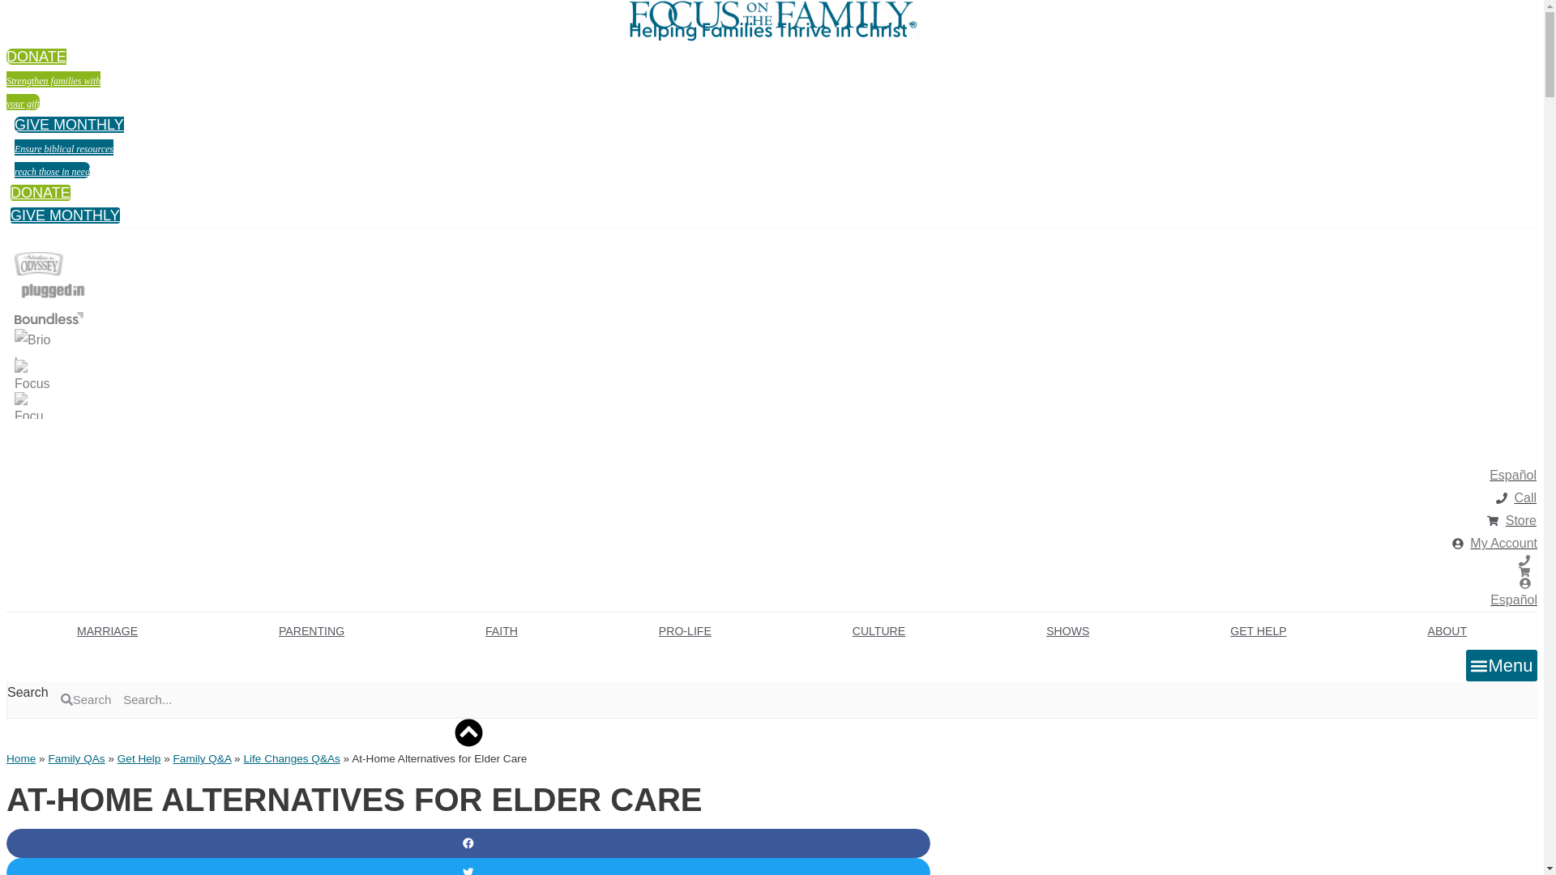 Image resolution: width=1556 pixels, height=875 pixels. I want to click on Helping Families Thrive in Christ, so click(772, 30).